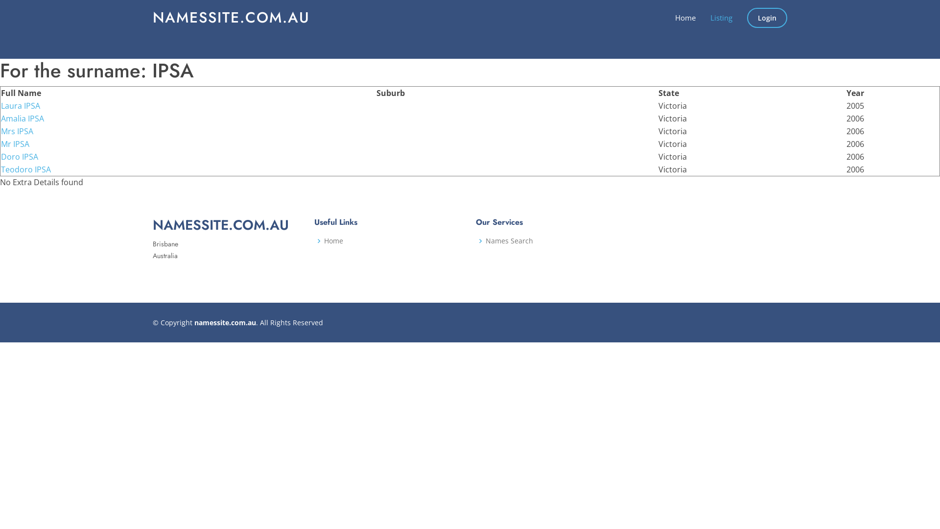 Image resolution: width=940 pixels, height=529 pixels. What do you see at coordinates (231, 18) in the screenshot?
I see `NAMESSITE.COM.AU` at bounding box center [231, 18].